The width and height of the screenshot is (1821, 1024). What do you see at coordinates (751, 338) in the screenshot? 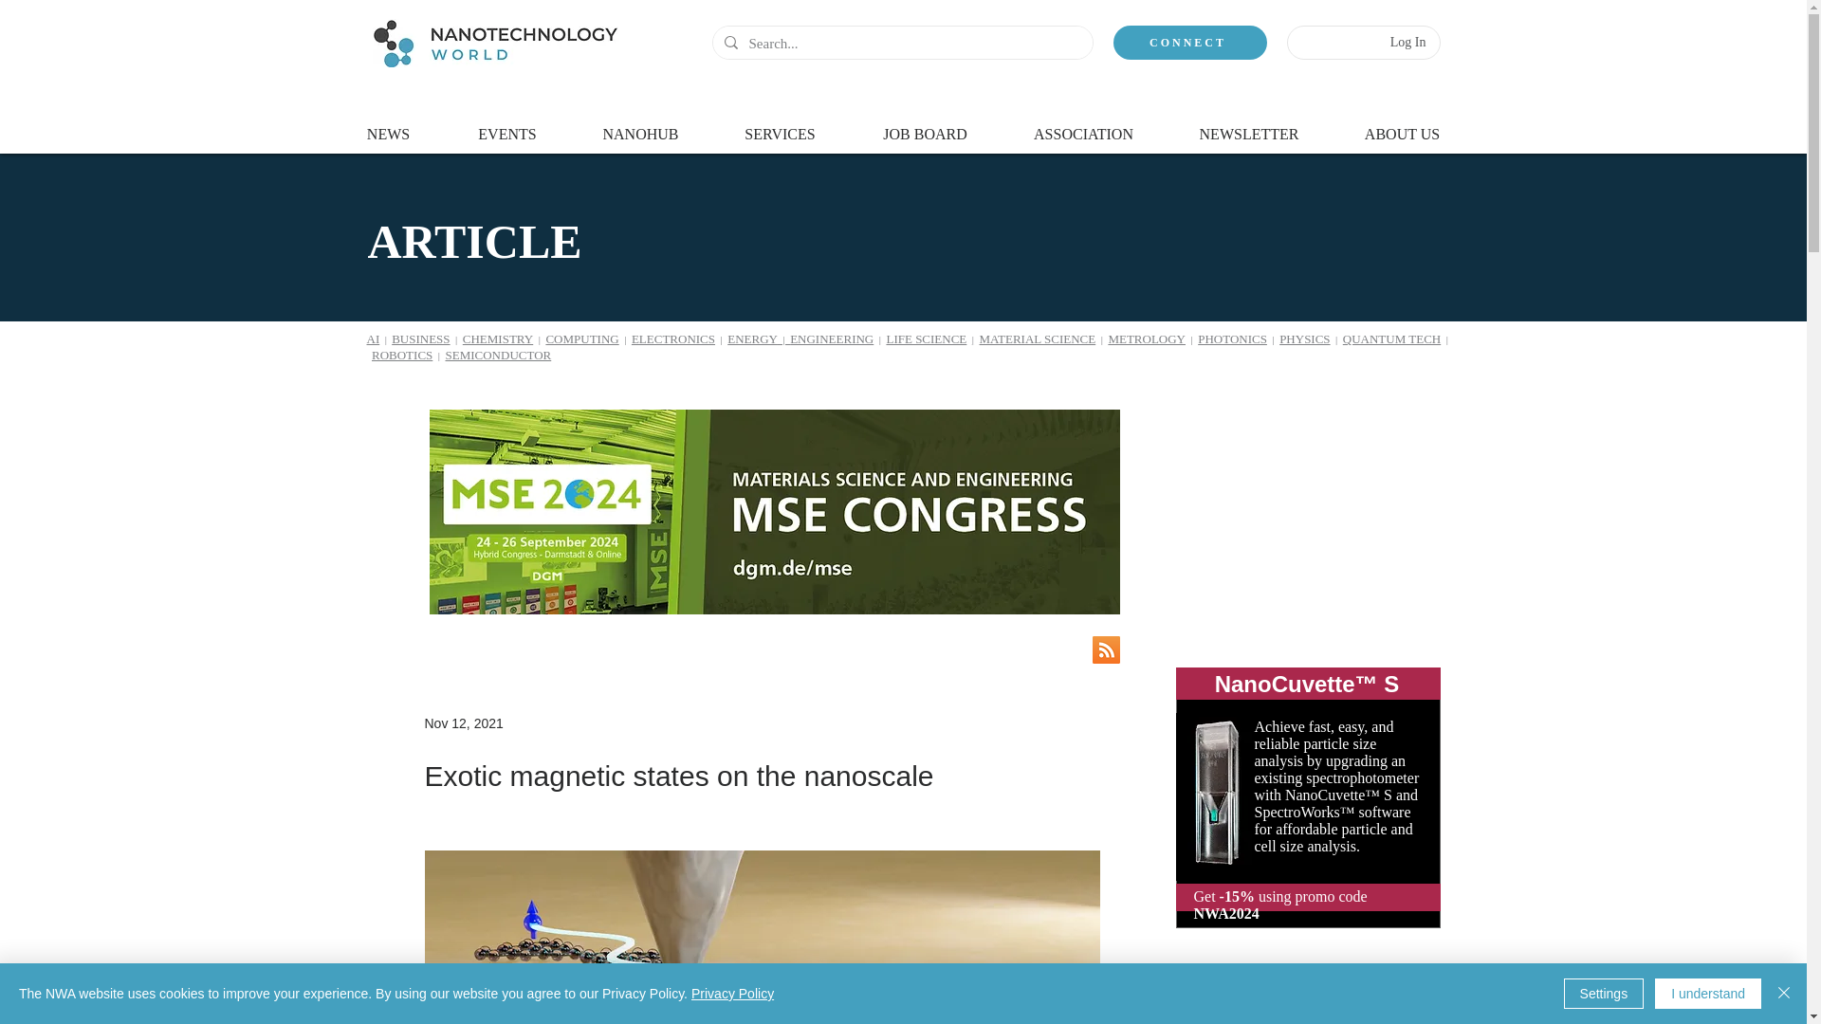
I see `ENERGY` at bounding box center [751, 338].